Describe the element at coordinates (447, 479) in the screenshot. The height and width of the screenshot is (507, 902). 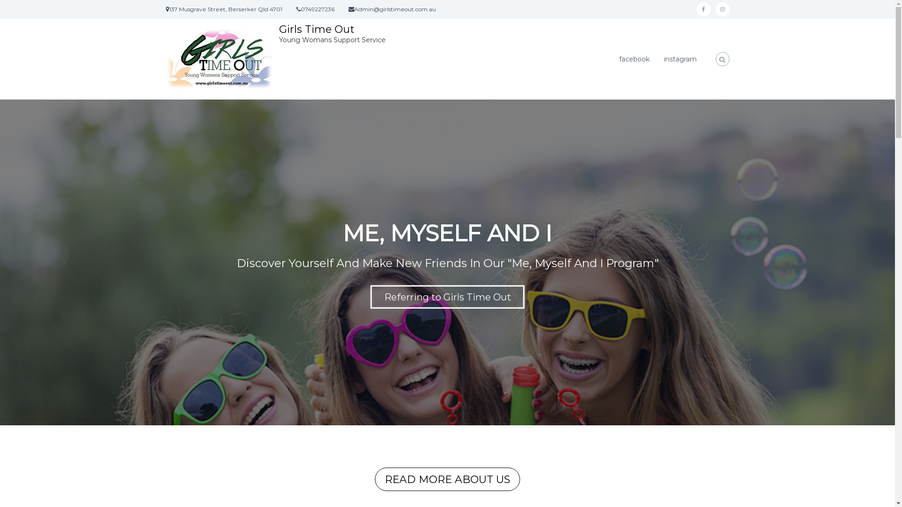
I see `READ MORE ABOUT US` at that location.